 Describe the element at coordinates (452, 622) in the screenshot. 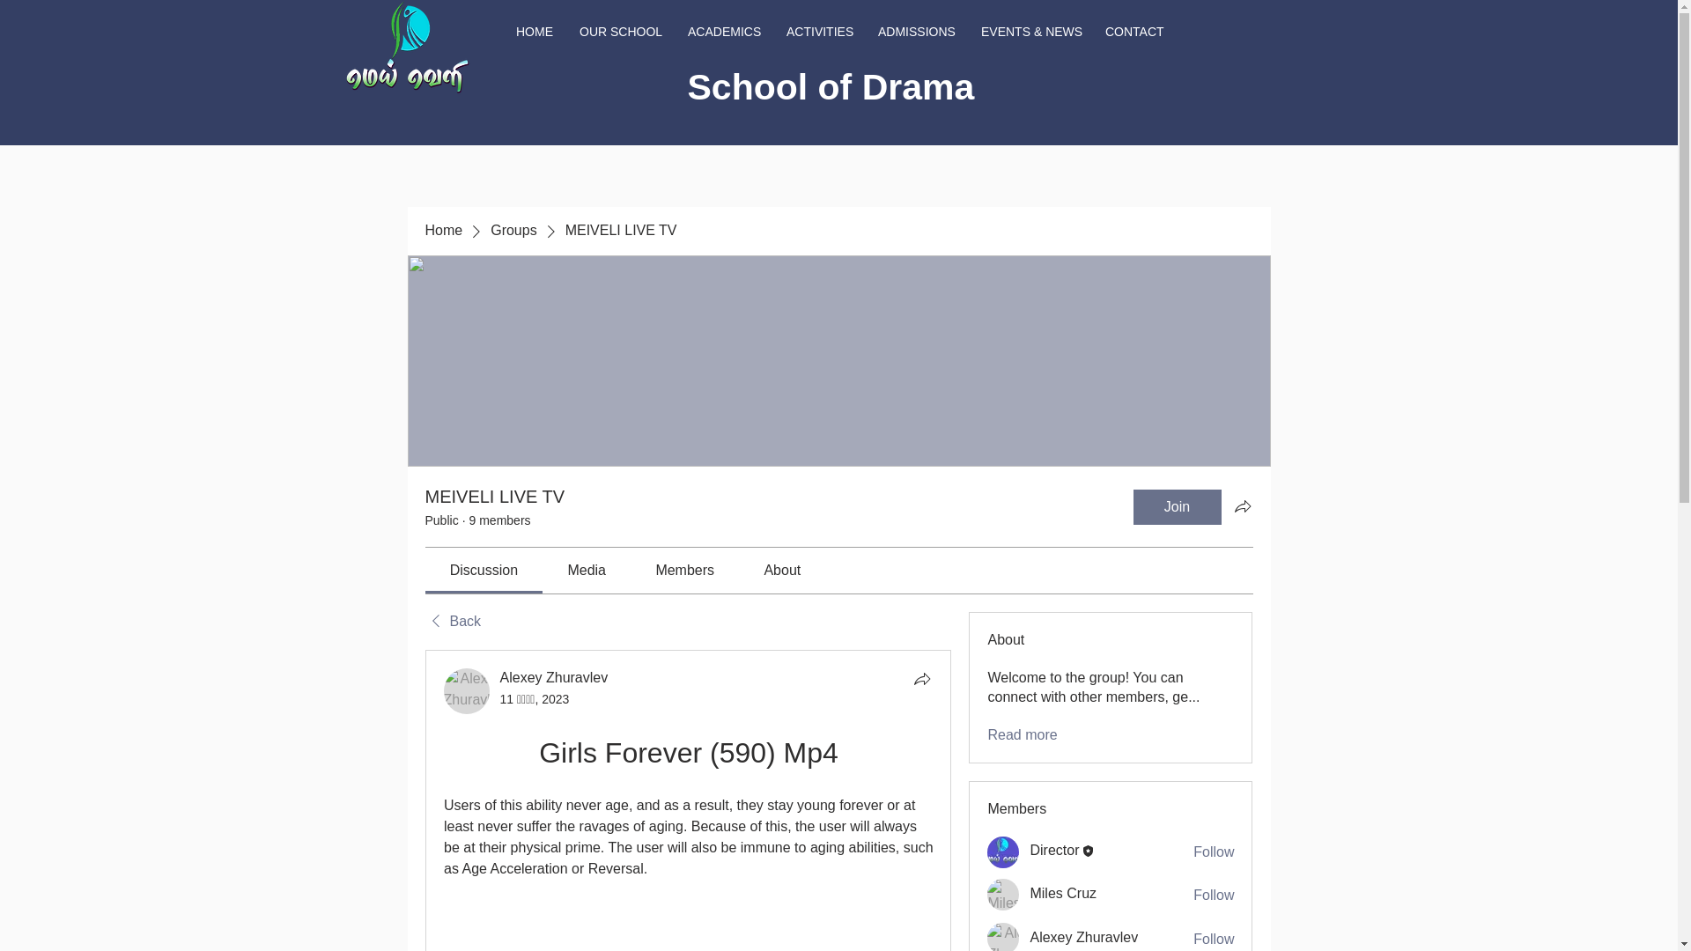

I see `Back` at that location.